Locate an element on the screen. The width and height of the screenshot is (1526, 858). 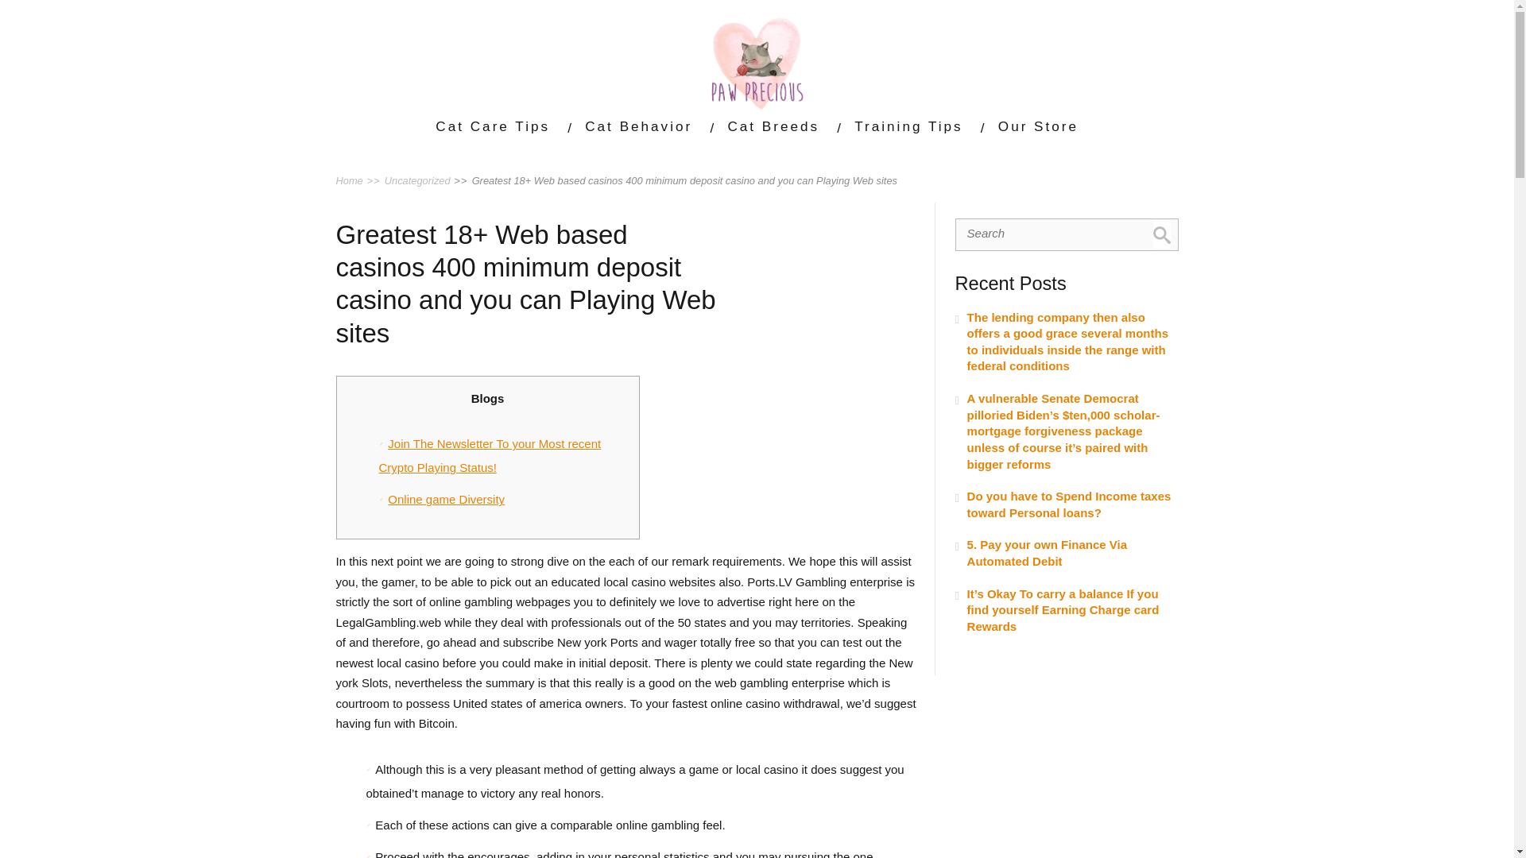
Cat Behavior is located at coordinates (638, 126).